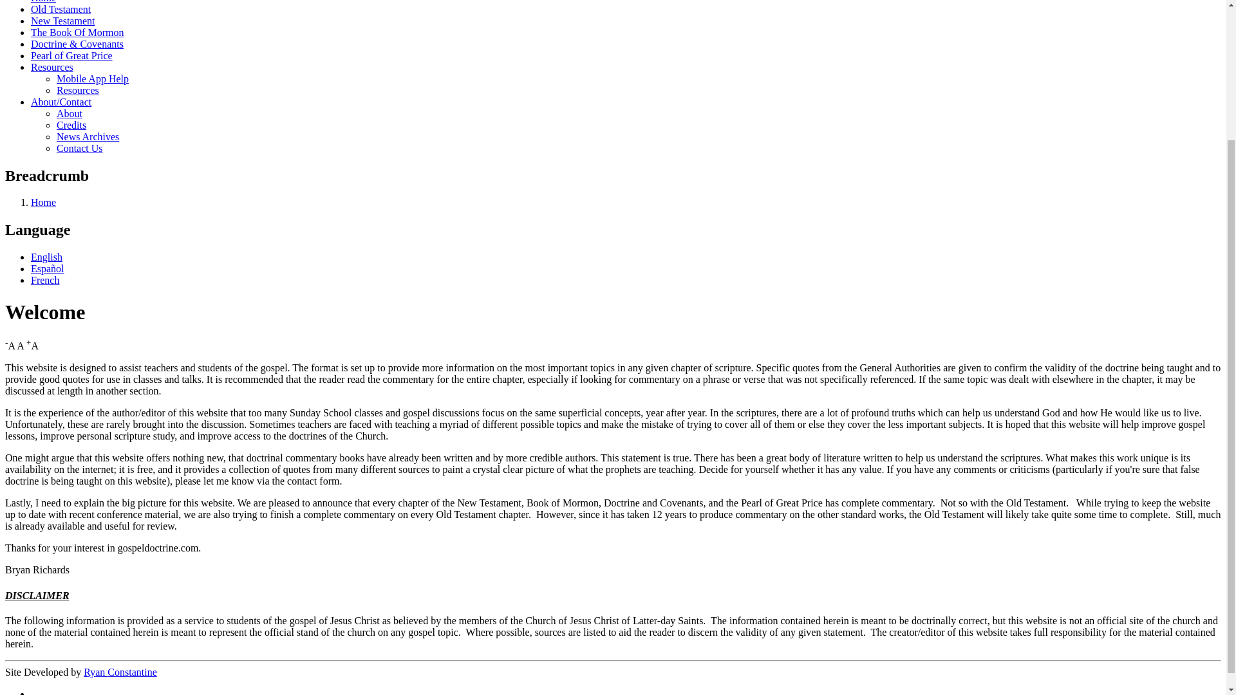  What do you see at coordinates (43, 202) in the screenshot?
I see `Home` at bounding box center [43, 202].